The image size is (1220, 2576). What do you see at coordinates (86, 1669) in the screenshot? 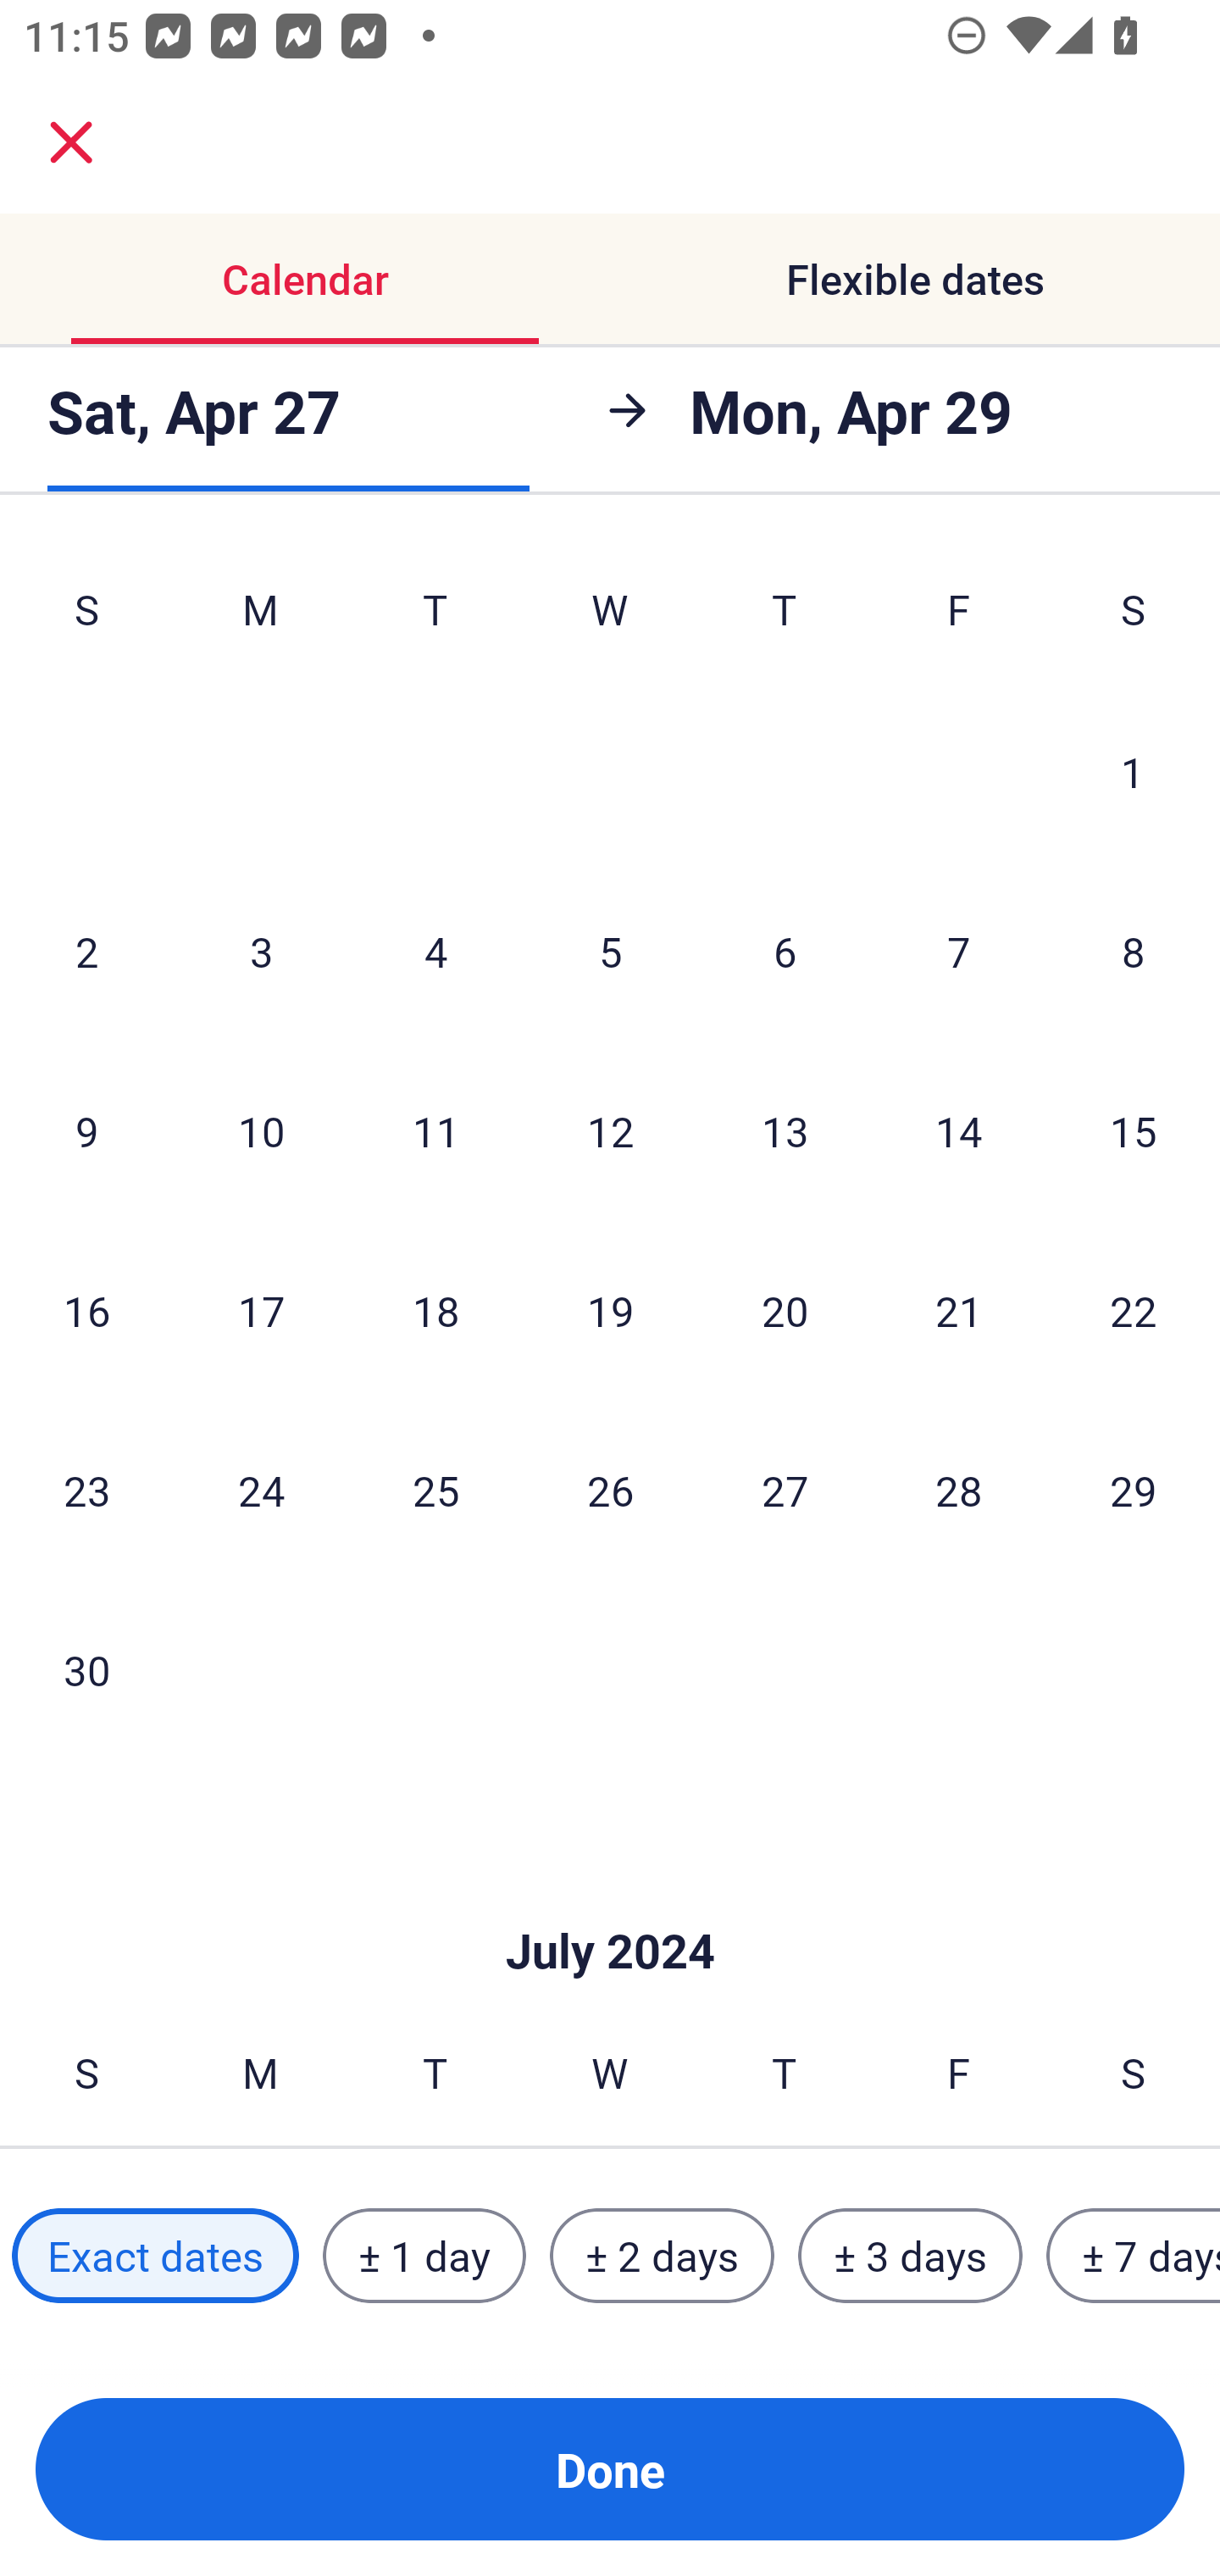
I see `30 Sunday, June 30, 2024` at bounding box center [86, 1669].